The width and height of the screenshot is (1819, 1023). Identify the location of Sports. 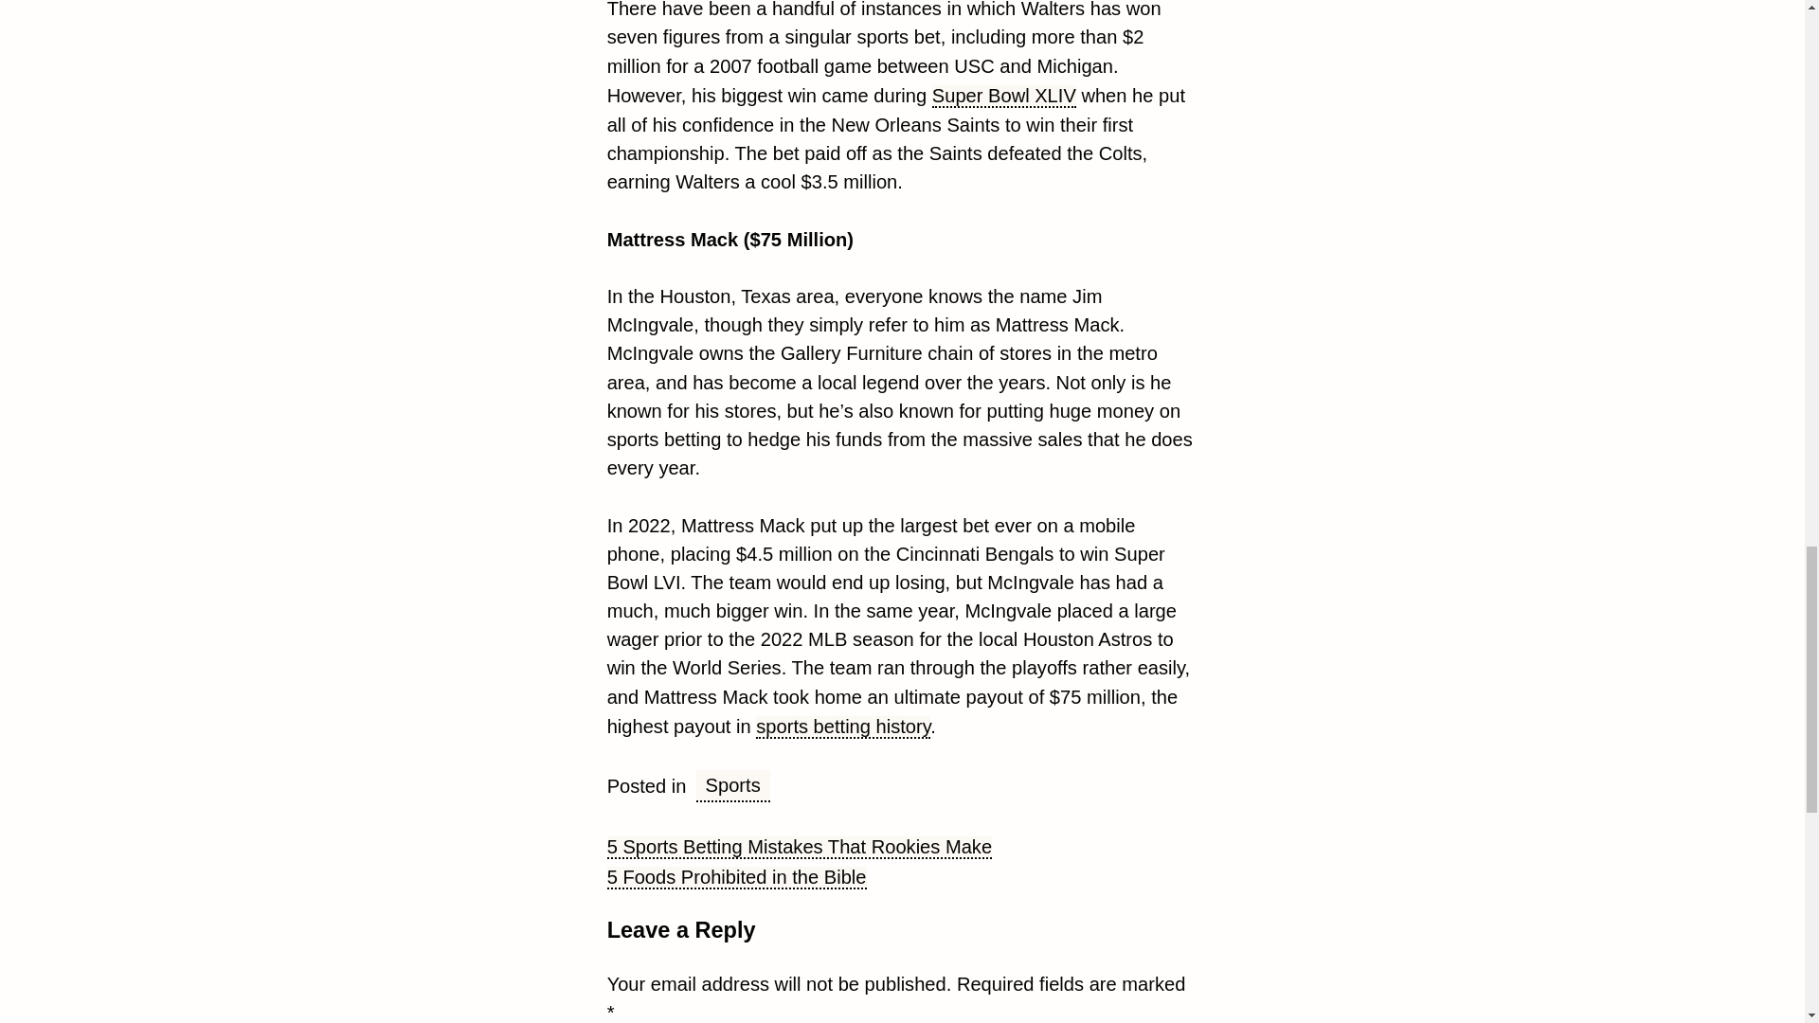
(733, 786).